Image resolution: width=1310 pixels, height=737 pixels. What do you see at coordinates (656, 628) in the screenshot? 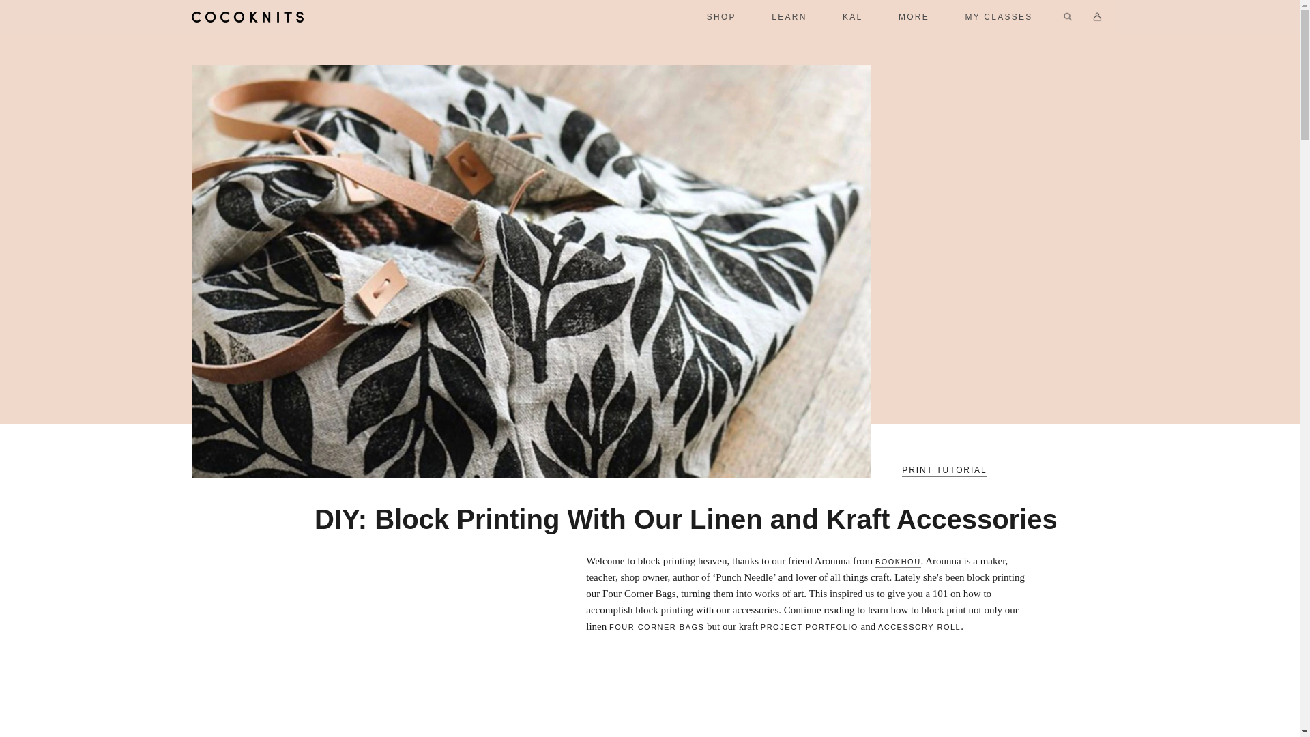
I see `Four Corner Bags` at bounding box center [656, 628].